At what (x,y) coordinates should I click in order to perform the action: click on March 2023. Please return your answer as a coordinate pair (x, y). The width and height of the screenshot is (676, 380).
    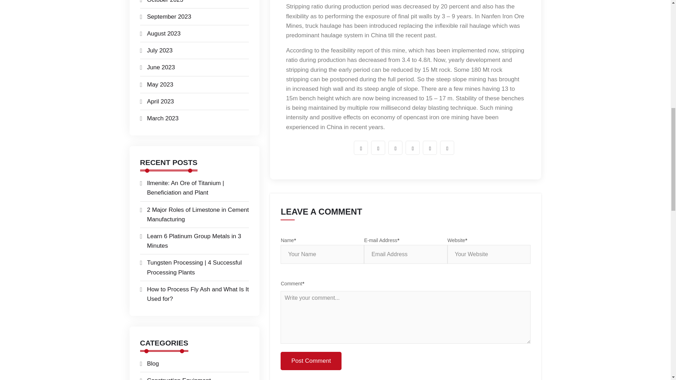
    Looking at the image, I should click on (163, 118).